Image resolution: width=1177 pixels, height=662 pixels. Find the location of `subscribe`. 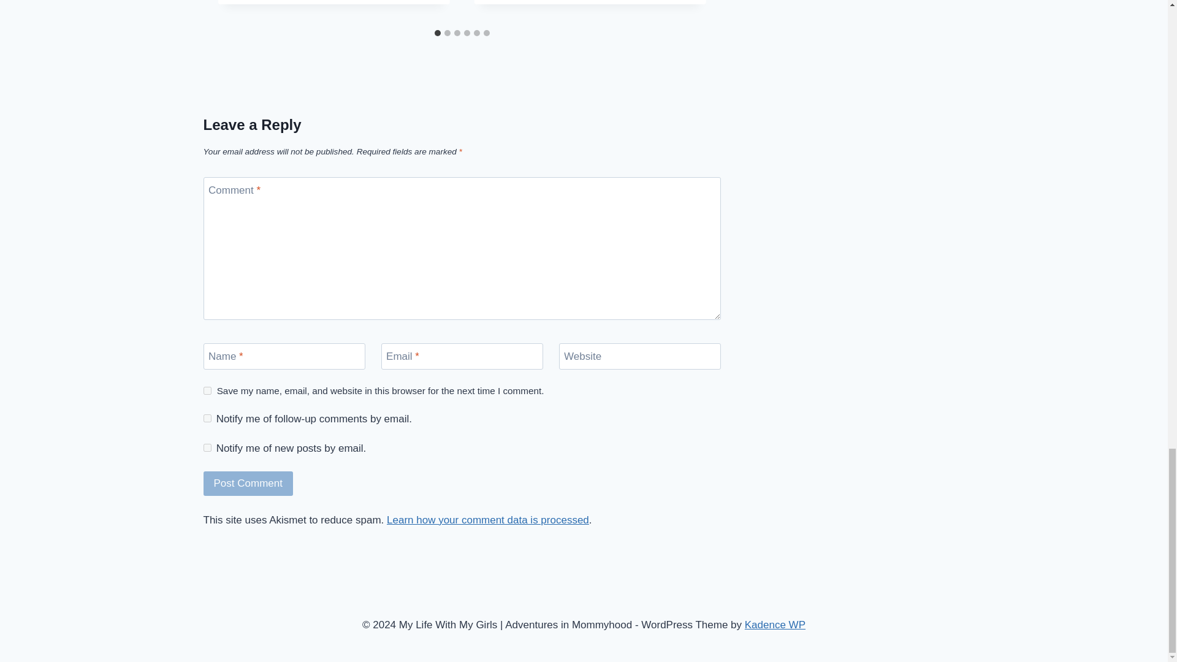

subscribe is located at coordinates (207, 418).